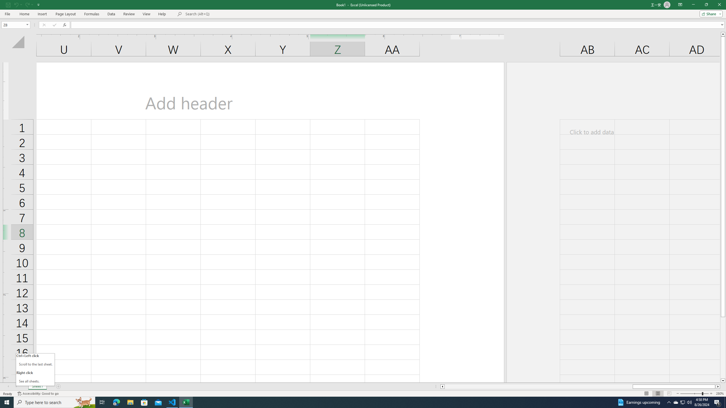 Image resolution: width=726 pixels, height=408 pixels. I want to click on Class: MsoCommandBar, so click(363, 9).